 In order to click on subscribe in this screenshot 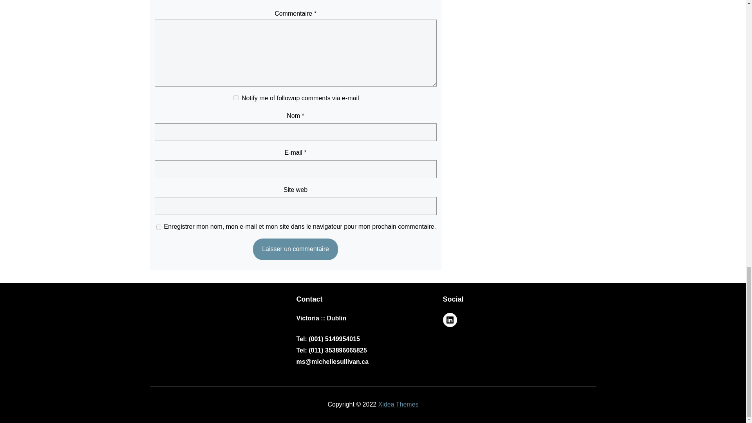, I will do `click(236, 98)`.